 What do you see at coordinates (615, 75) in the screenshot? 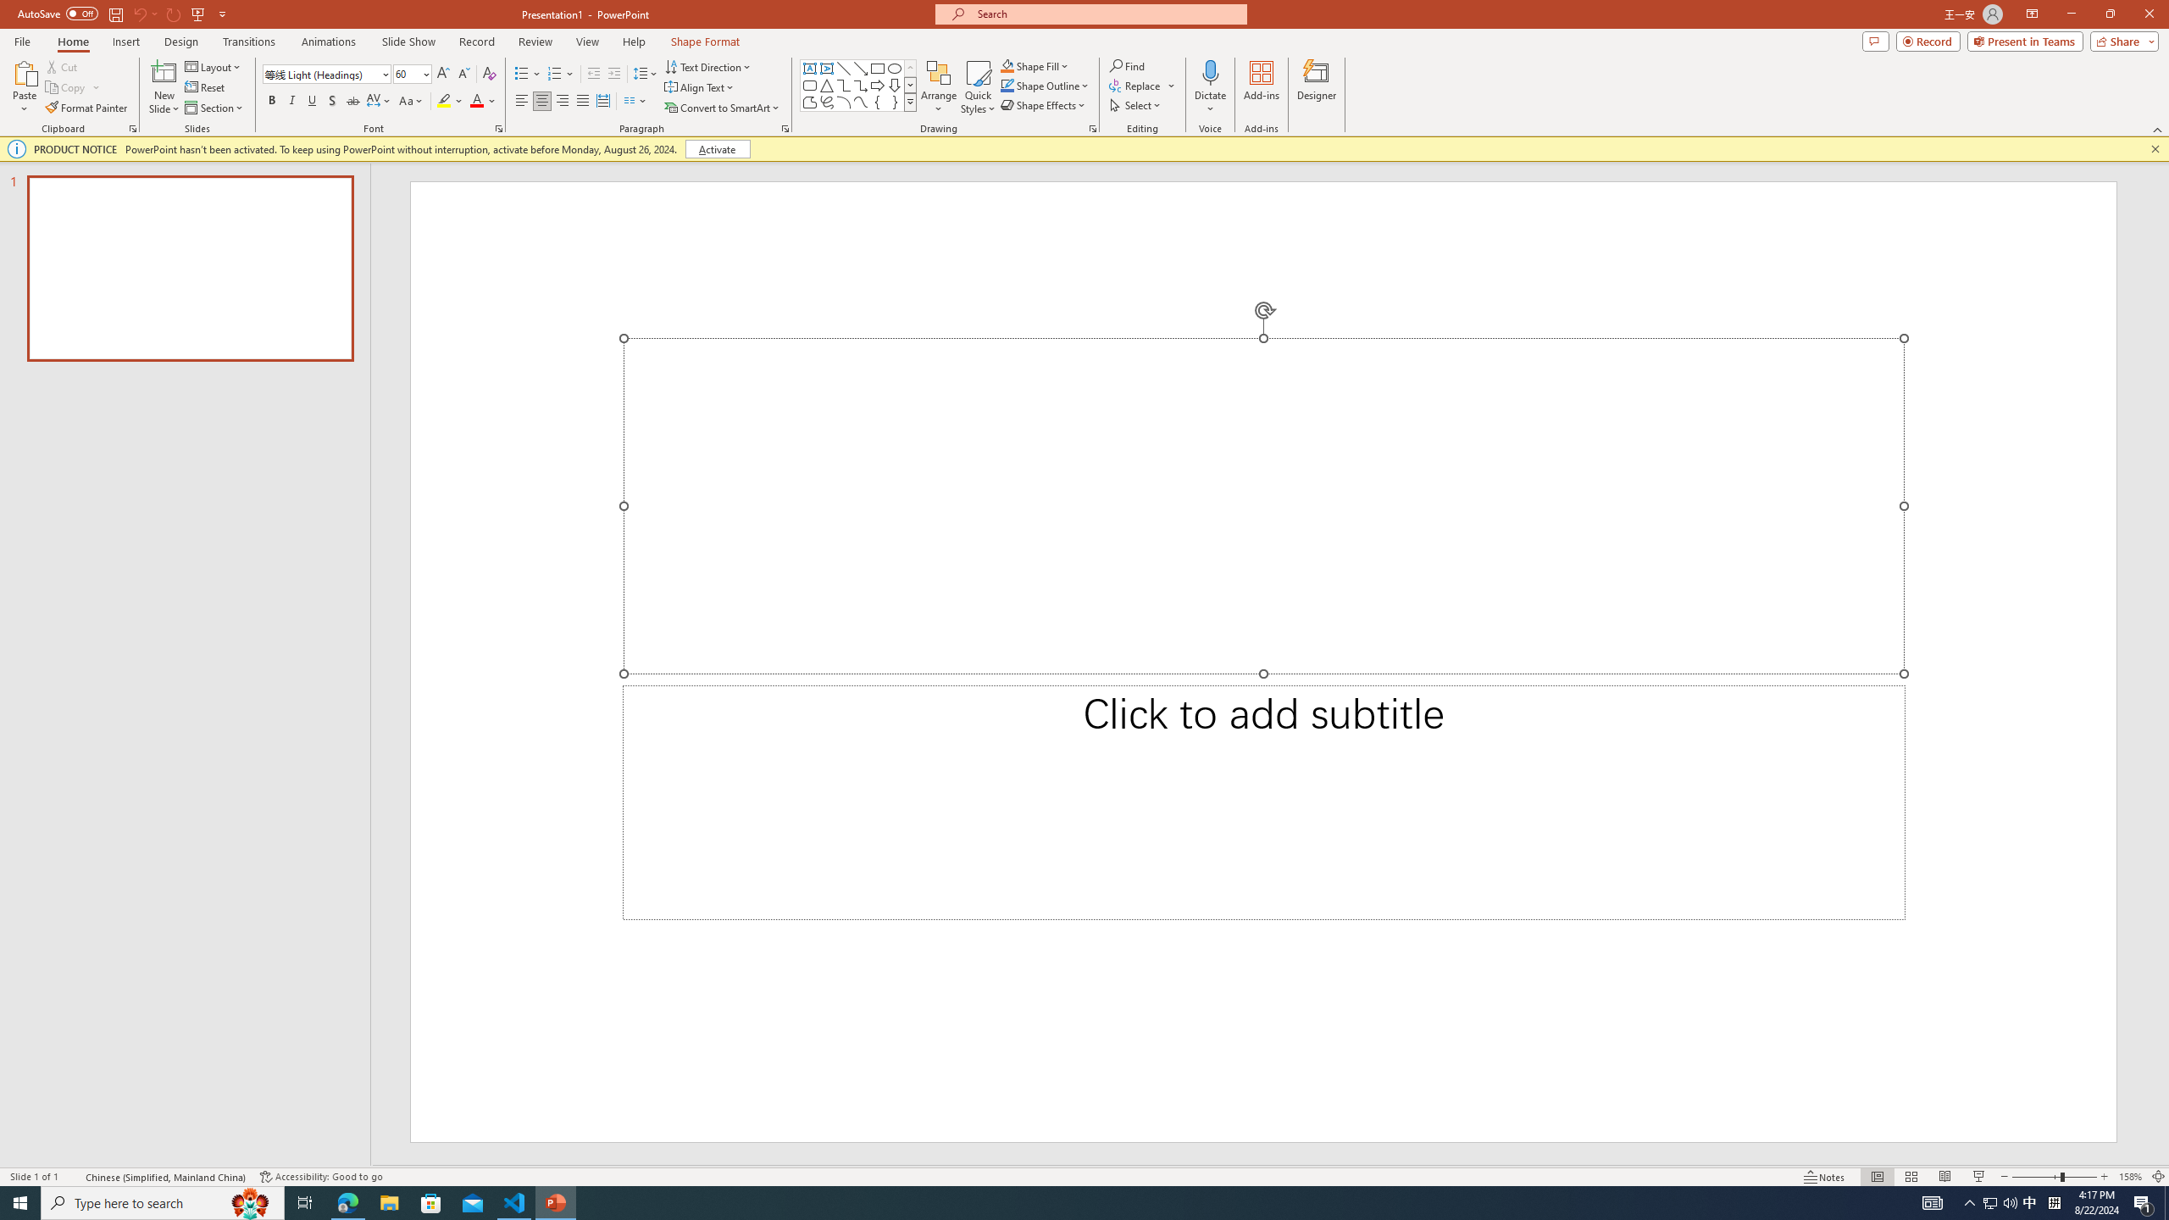
I see `Increase Indent` at bounding box center [615, 75].